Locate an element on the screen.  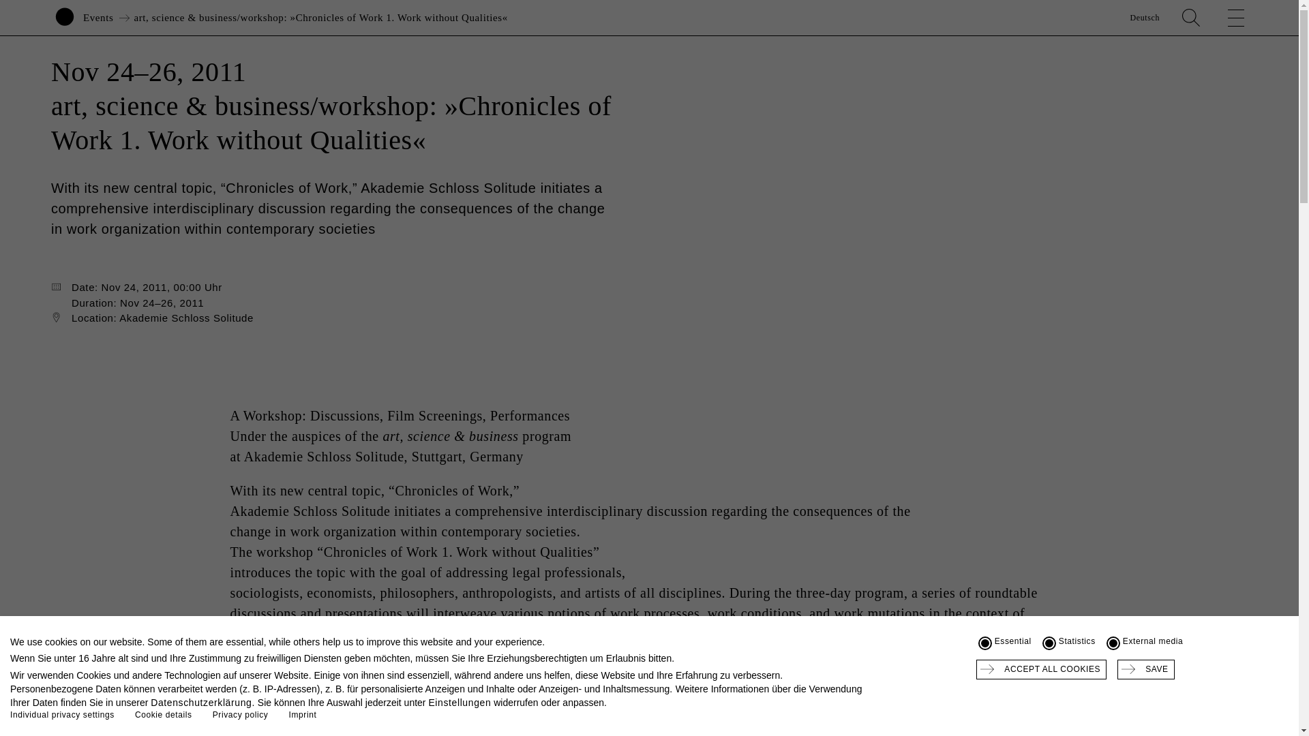
Events is located at coordinates (98, 18).